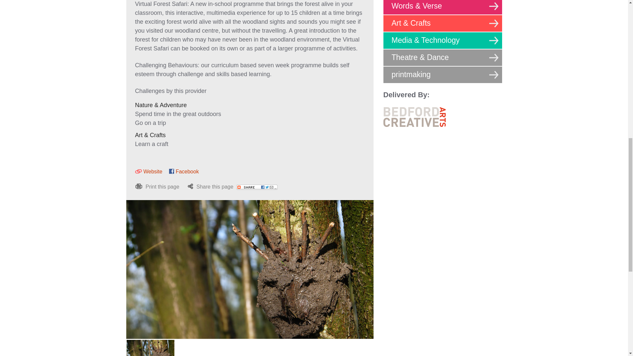 The width and height of the screenshot is (633, 356). Describe the element at coordinates (184, 171) in the screenshot. I see `Facebook` at that location.